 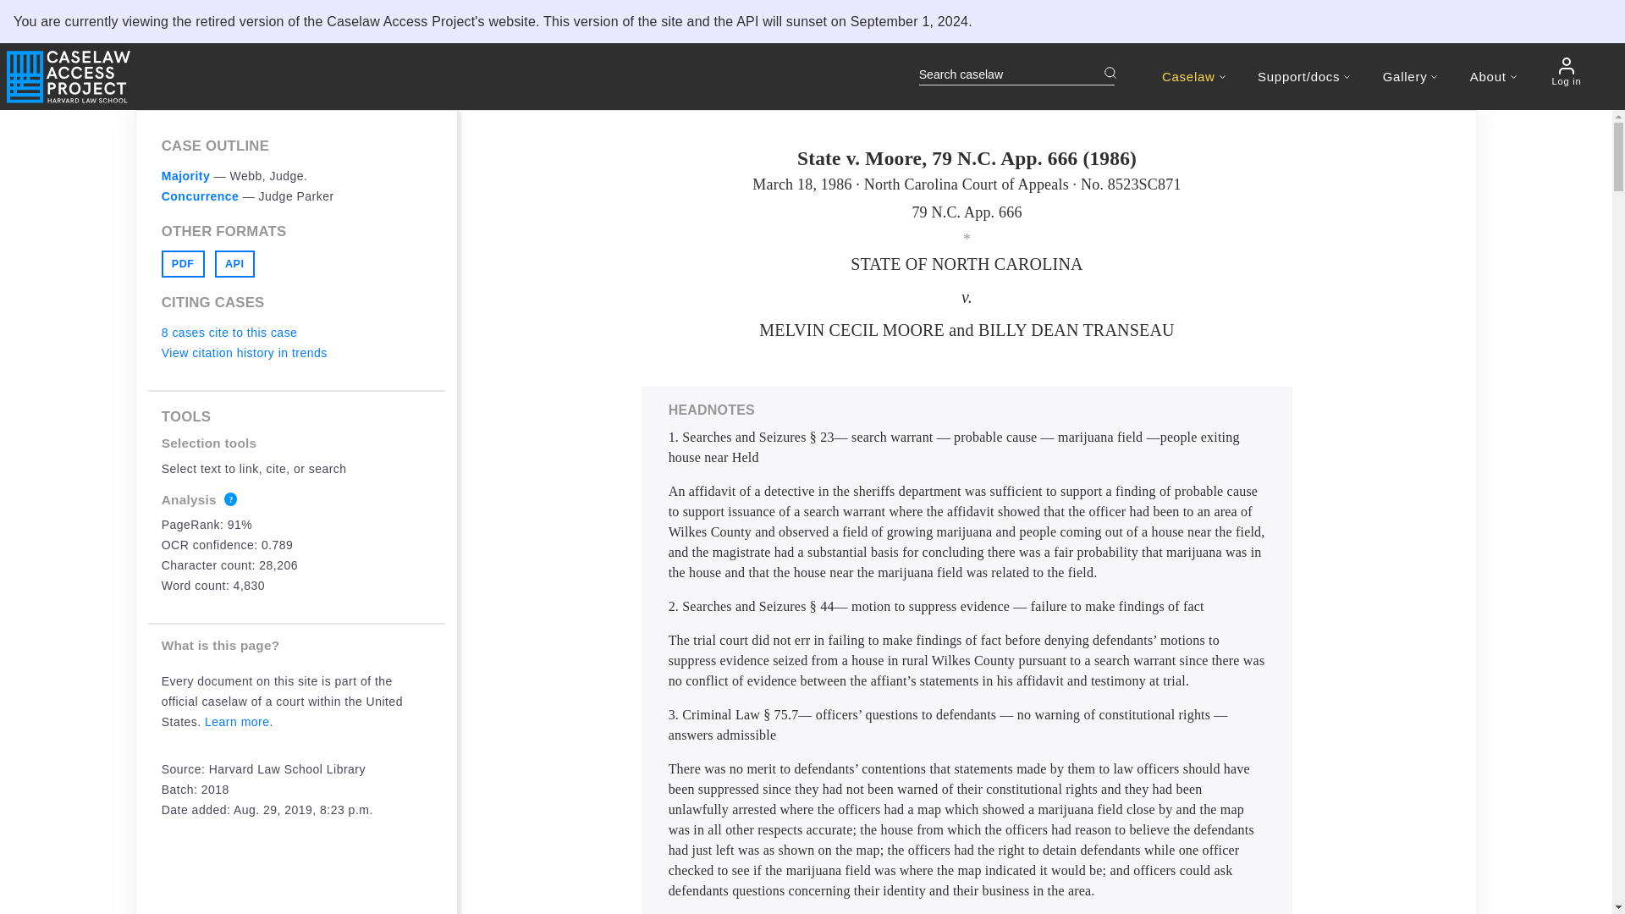 What do you see at coordinates (234, 264) in the screenshot?
I see `API` at bounding box center [234, 264].